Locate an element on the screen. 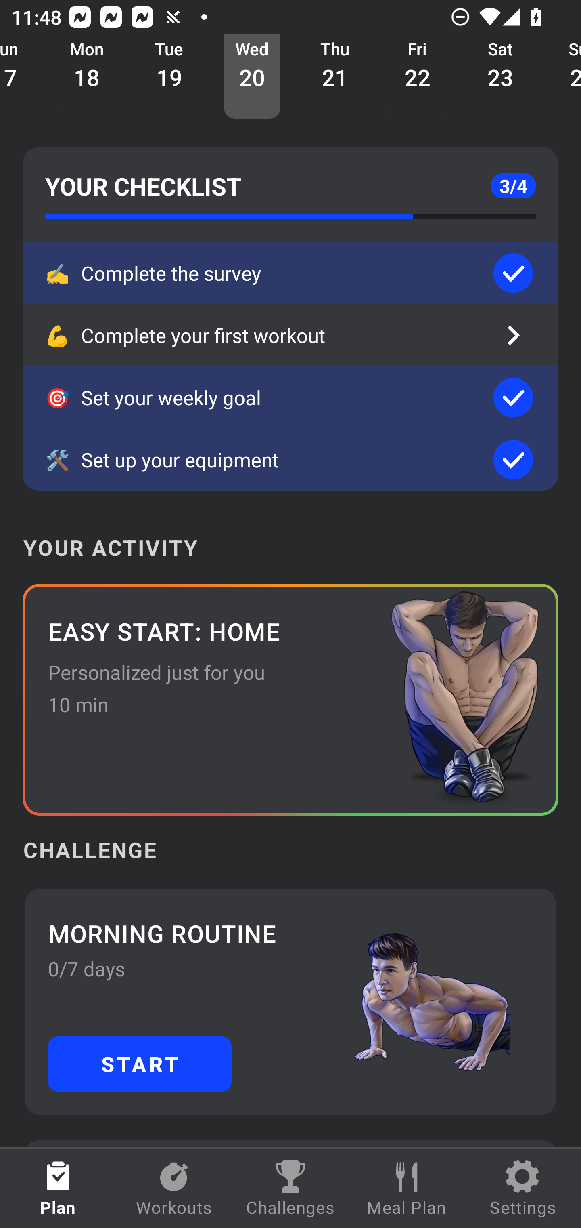 The height and width of the screenshot is (1228, 581). Fri 22 is located at coordinates (418, 77).